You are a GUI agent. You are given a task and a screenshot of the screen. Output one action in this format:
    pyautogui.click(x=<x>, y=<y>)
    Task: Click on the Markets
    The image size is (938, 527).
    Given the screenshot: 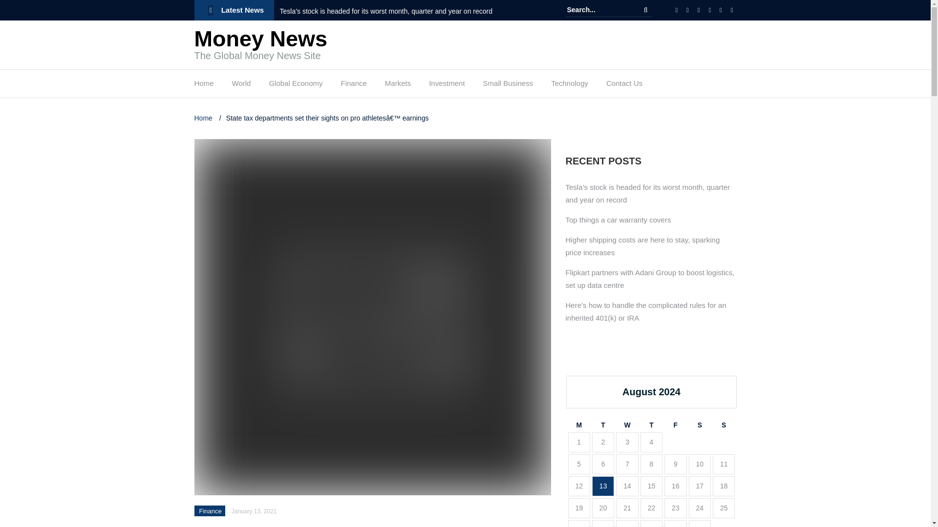 What is the action you would take?
    pyautogui.click(x=398, y=86)
    